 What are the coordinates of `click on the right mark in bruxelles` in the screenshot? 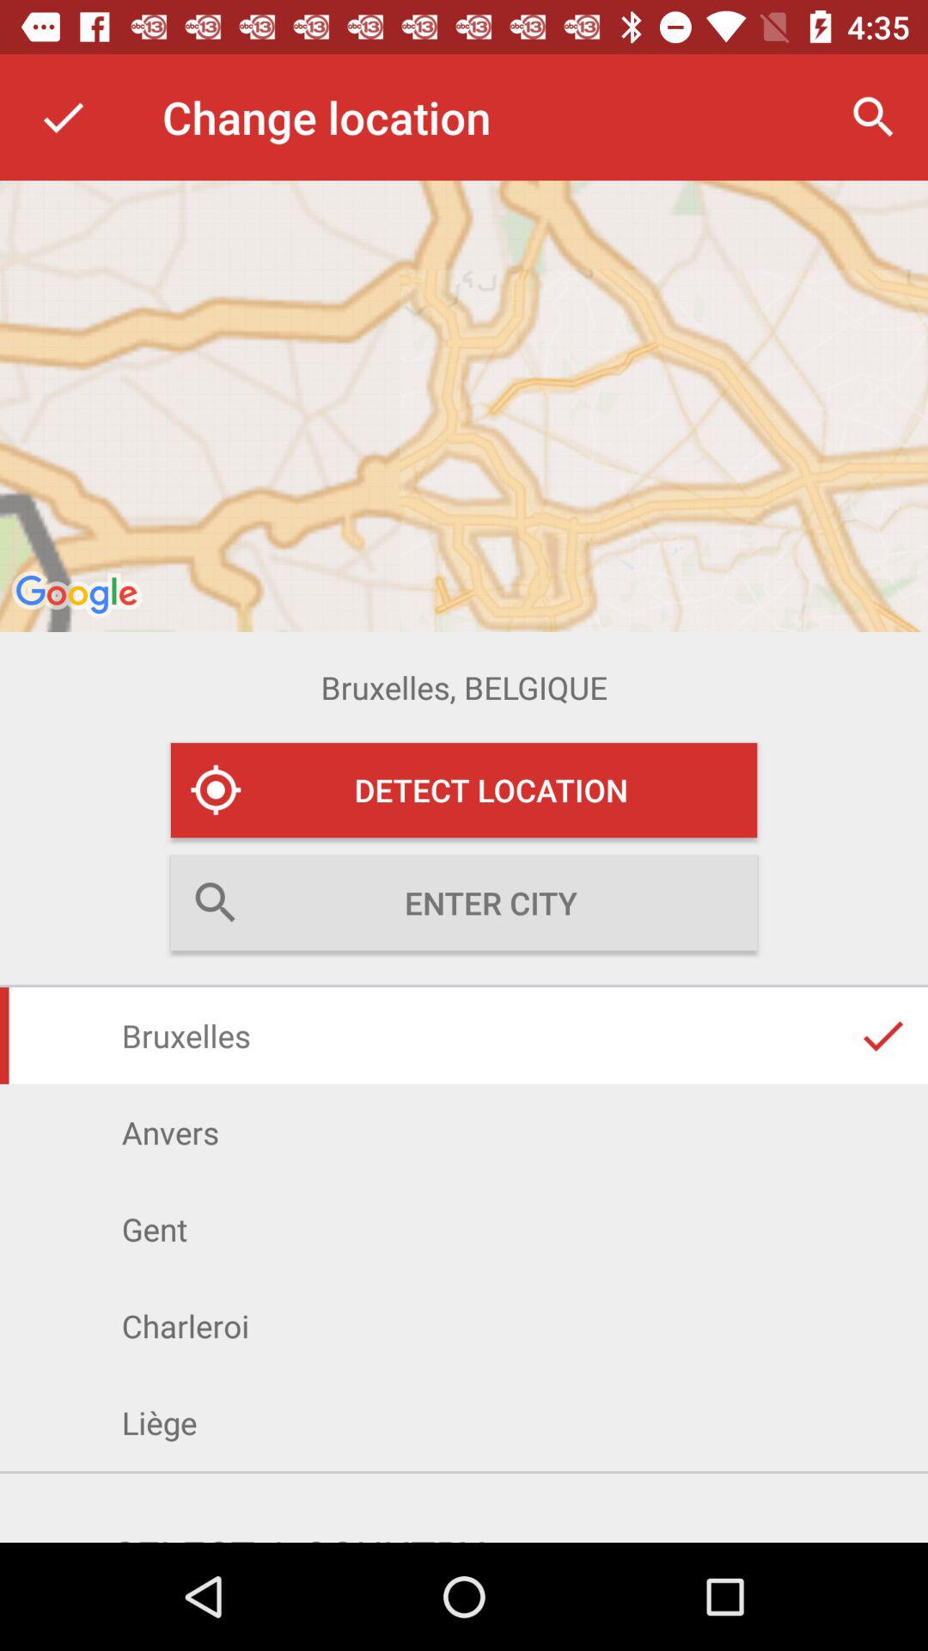 It's located at (882, 1035).